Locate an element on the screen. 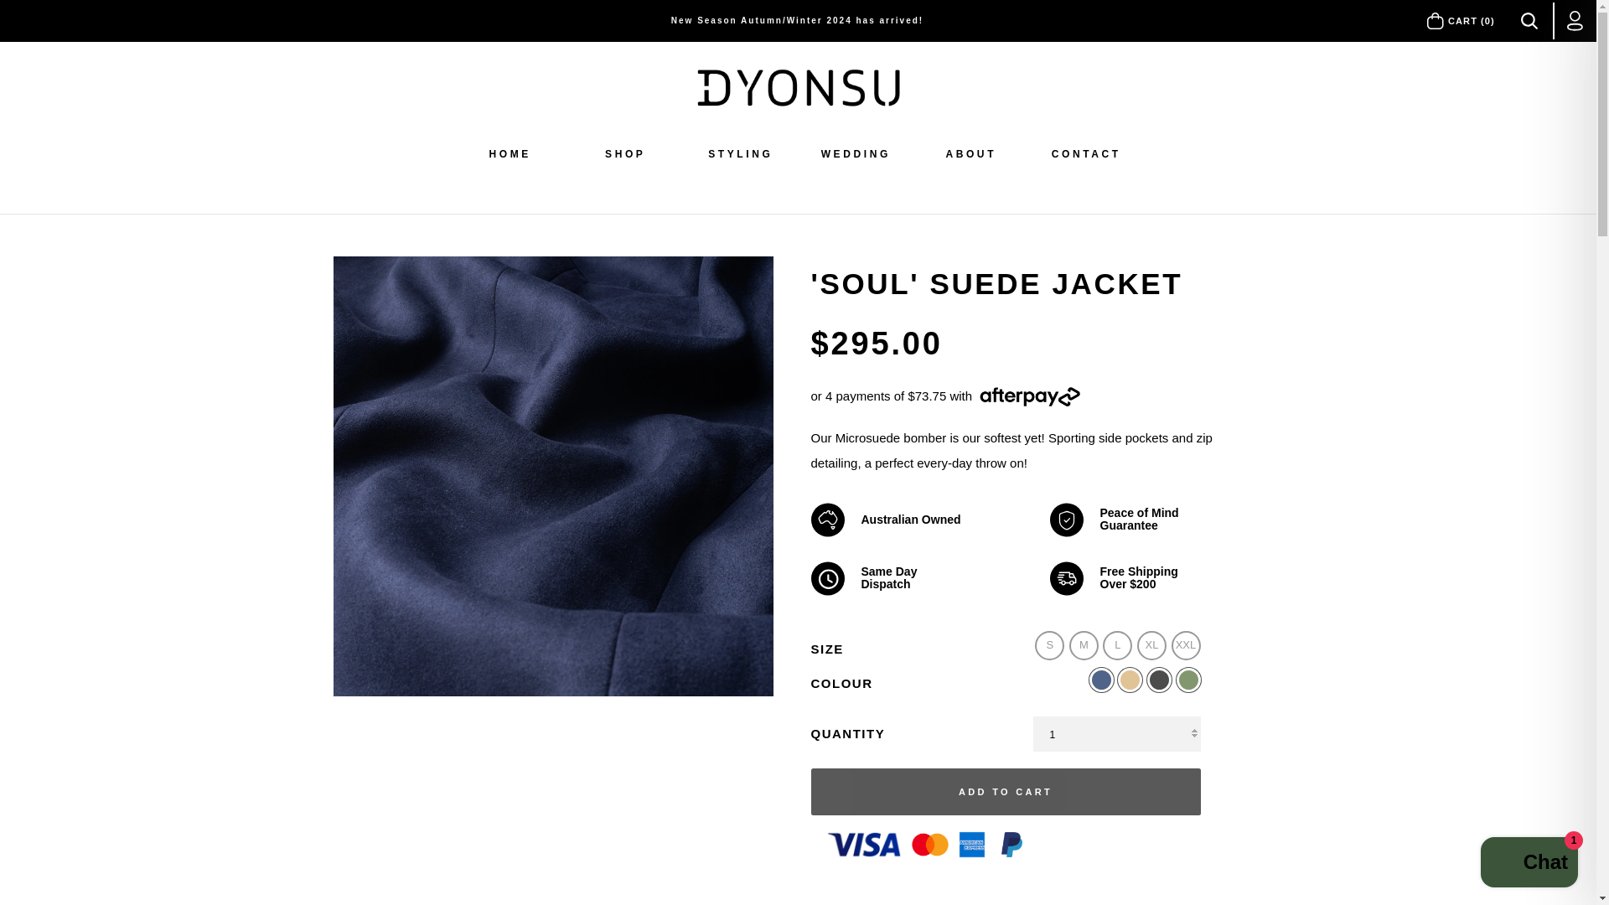 This screenshot has height=905, width=1609. STYLING is located at coordinates (740, 161).